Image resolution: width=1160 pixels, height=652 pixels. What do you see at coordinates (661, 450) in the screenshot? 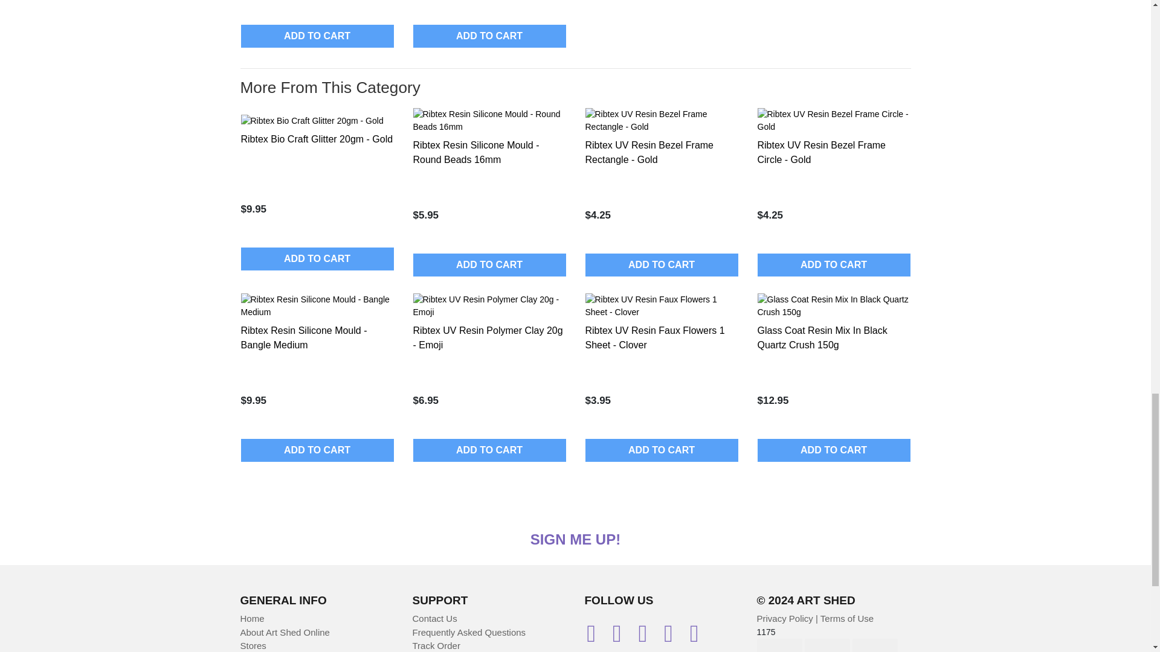
I see `Add Ribtex UV Resin Faux Flowers 1 Sheet - Clover to Cart` at bounding box center [661, 450].